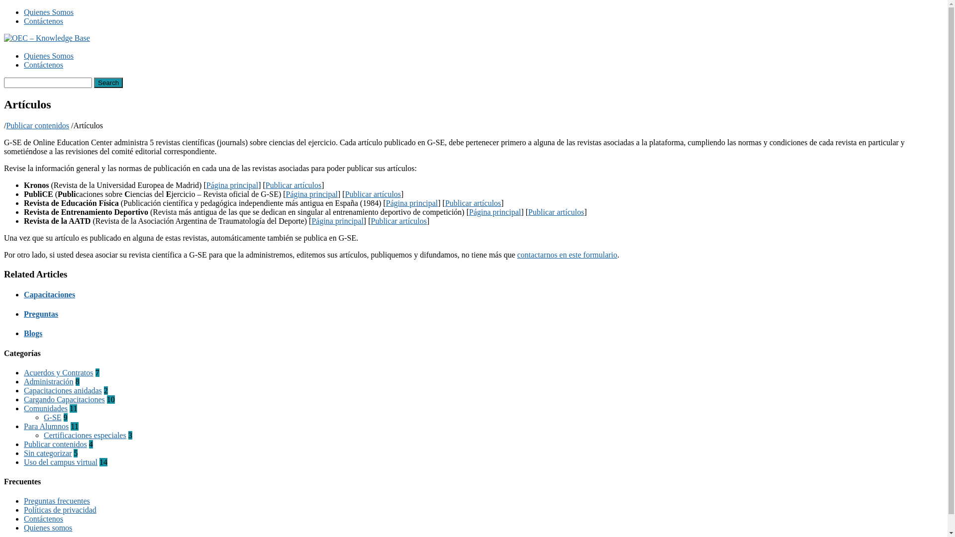 The width and height of the screenshot is (955, 537). I want to click on Quienes Somos, so click(49, 12).